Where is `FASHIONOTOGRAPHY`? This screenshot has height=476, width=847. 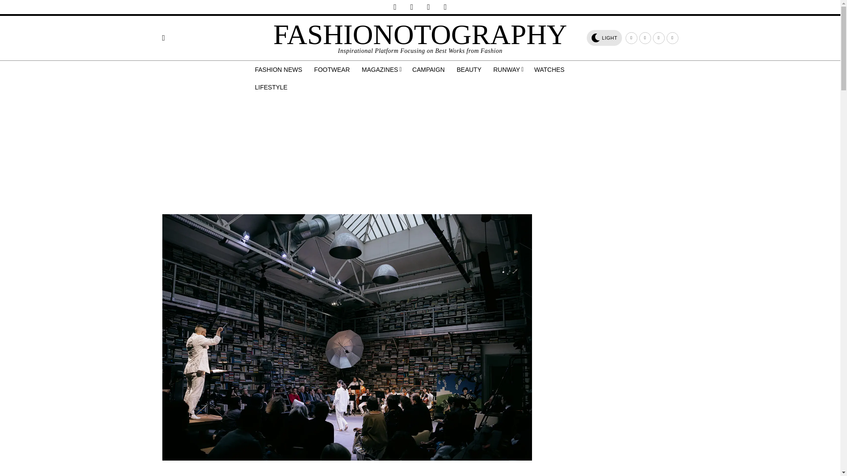 FASHIONOTOGRAPHY is located at coordinates (420, 34).